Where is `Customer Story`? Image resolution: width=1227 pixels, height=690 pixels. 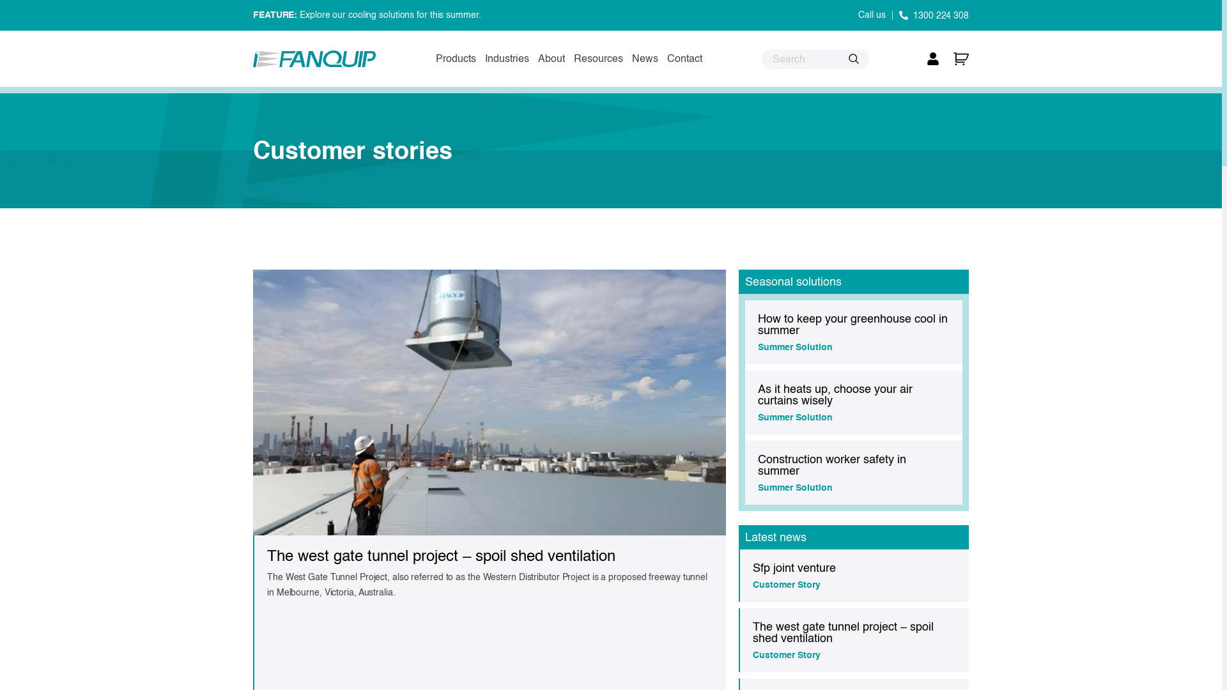 Customer Story is located at coordinates (787, 654).